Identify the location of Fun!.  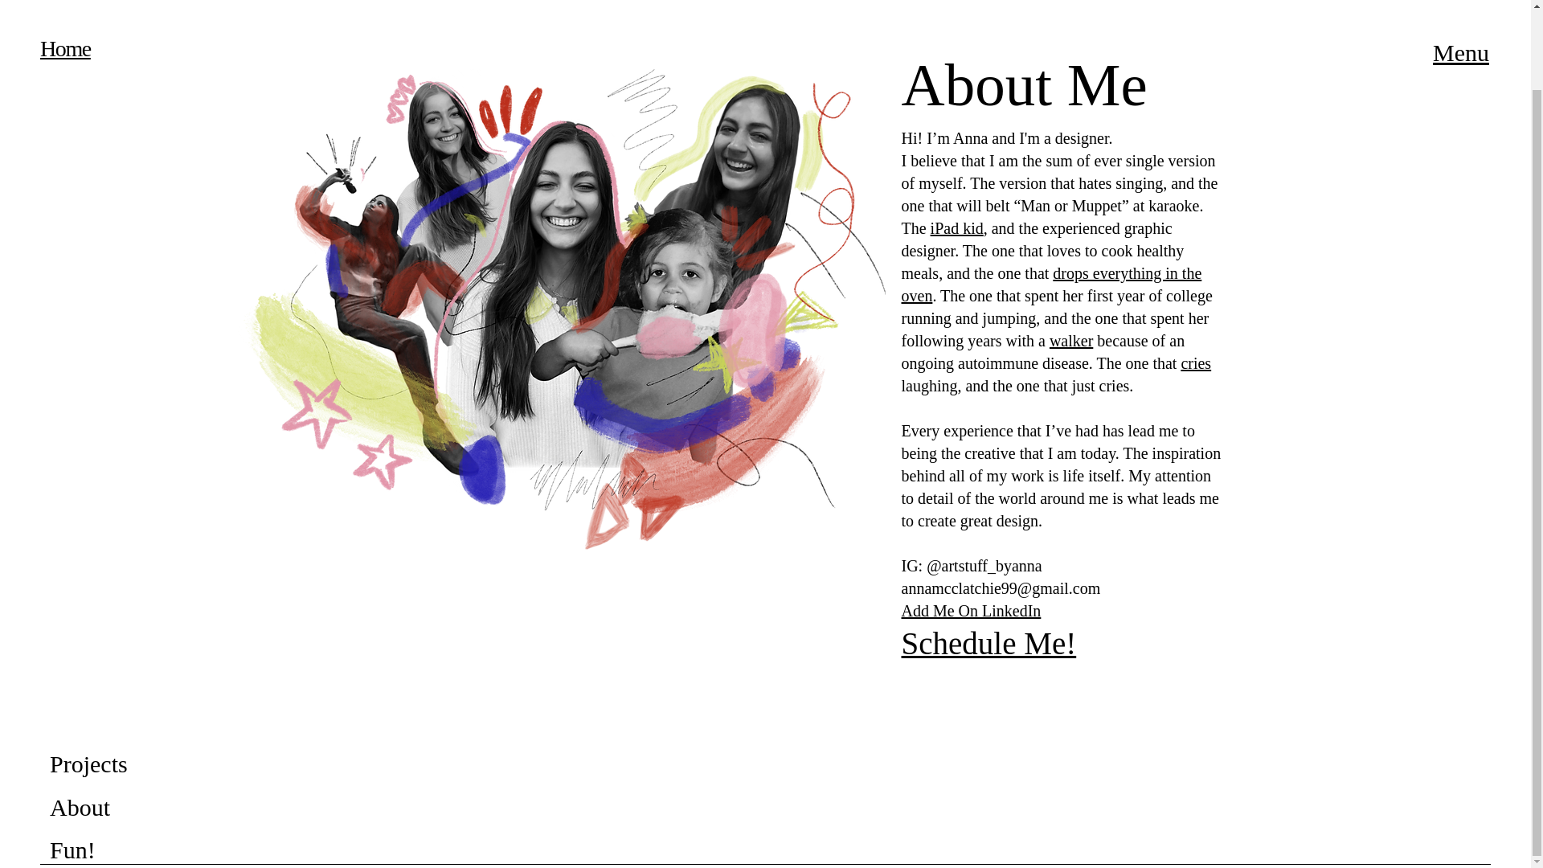
(72, 850).